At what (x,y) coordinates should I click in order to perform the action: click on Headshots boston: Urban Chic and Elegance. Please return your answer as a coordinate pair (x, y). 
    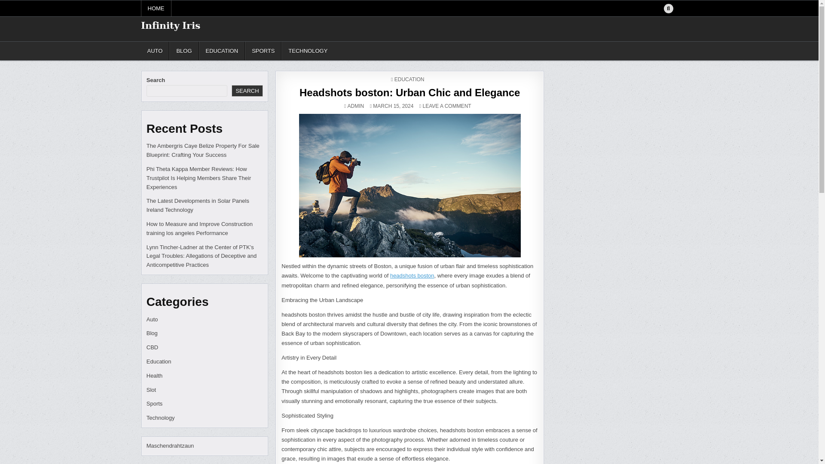
    Looking at the image, I should click on (409, 186).